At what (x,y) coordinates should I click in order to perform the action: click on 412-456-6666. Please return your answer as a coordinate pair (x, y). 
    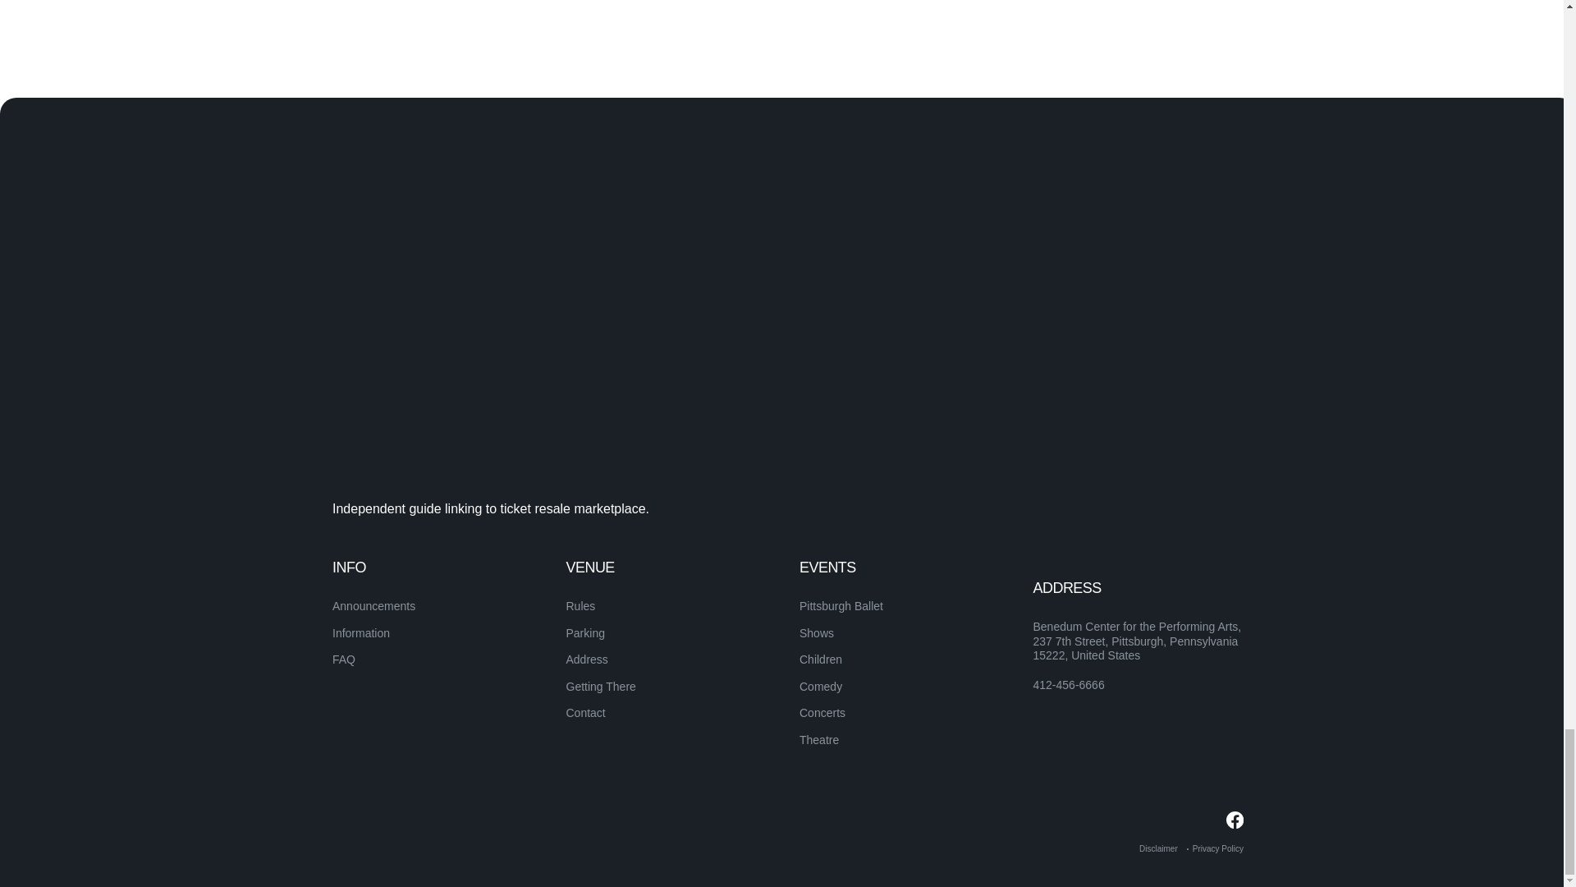
    Looking at the image, I should click on (1068, 685).